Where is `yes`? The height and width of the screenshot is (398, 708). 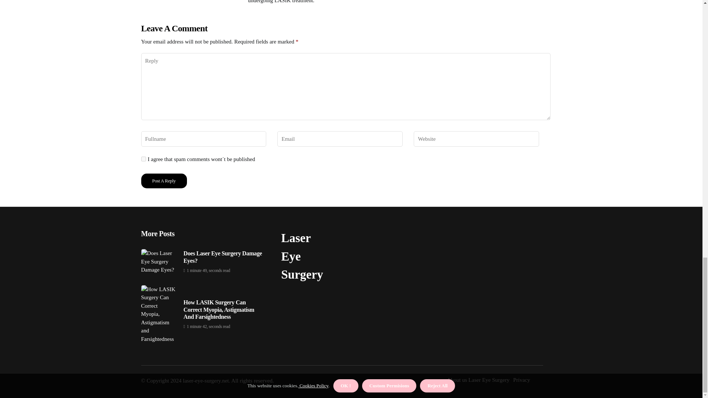 yes is located at coordinates (143, 159).